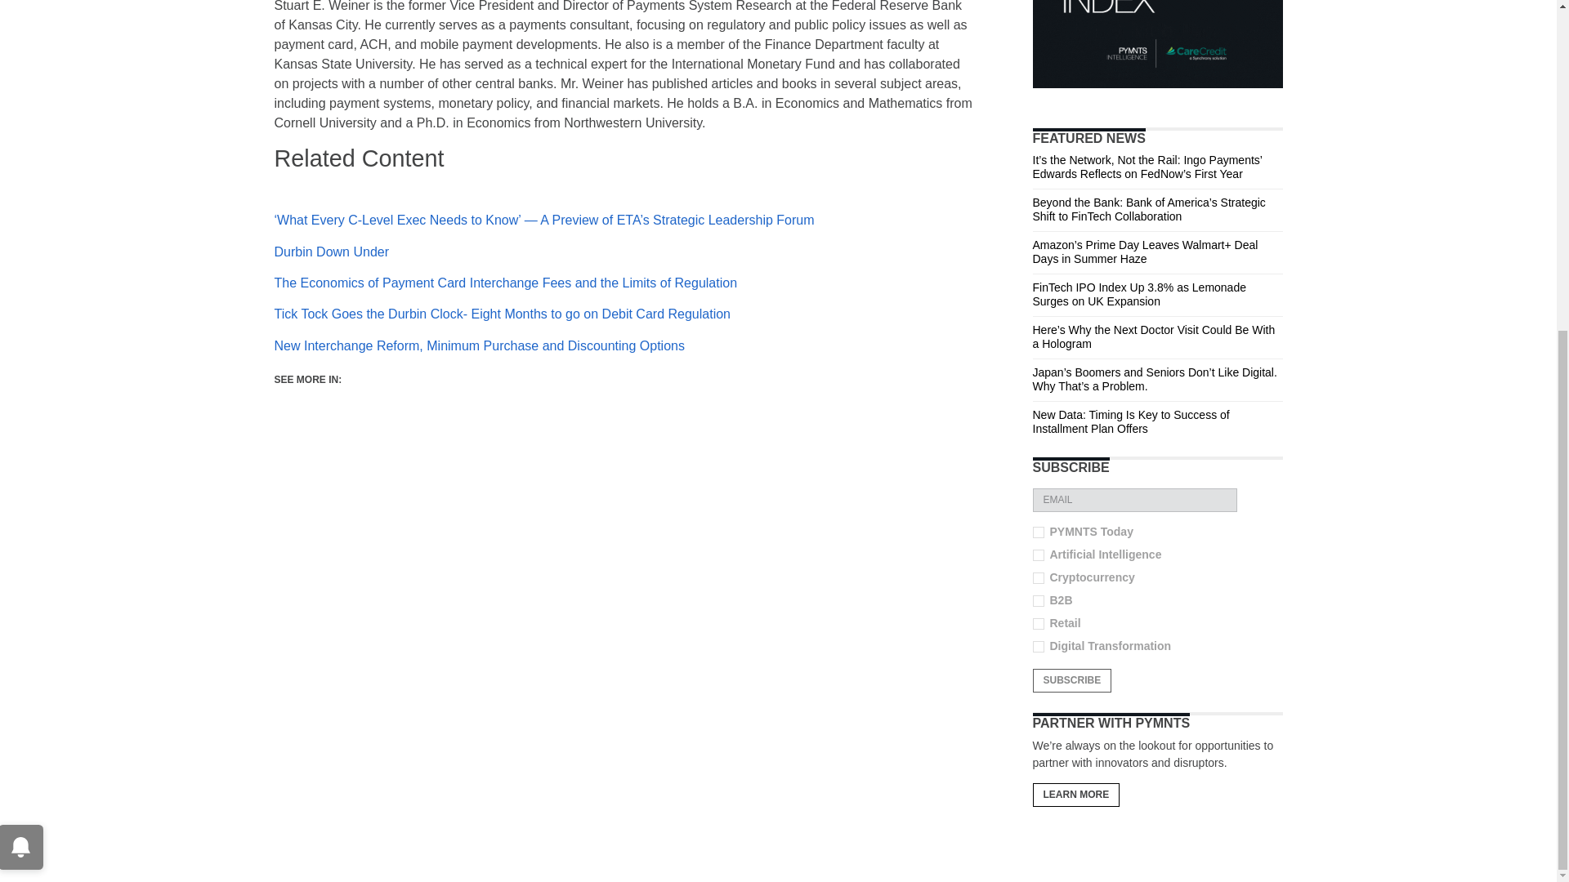 The image size is (1569, 882). What do you see at coordinates (1038, 599) in the screenshot?
I see `1` at bounding box center [1038, 599].